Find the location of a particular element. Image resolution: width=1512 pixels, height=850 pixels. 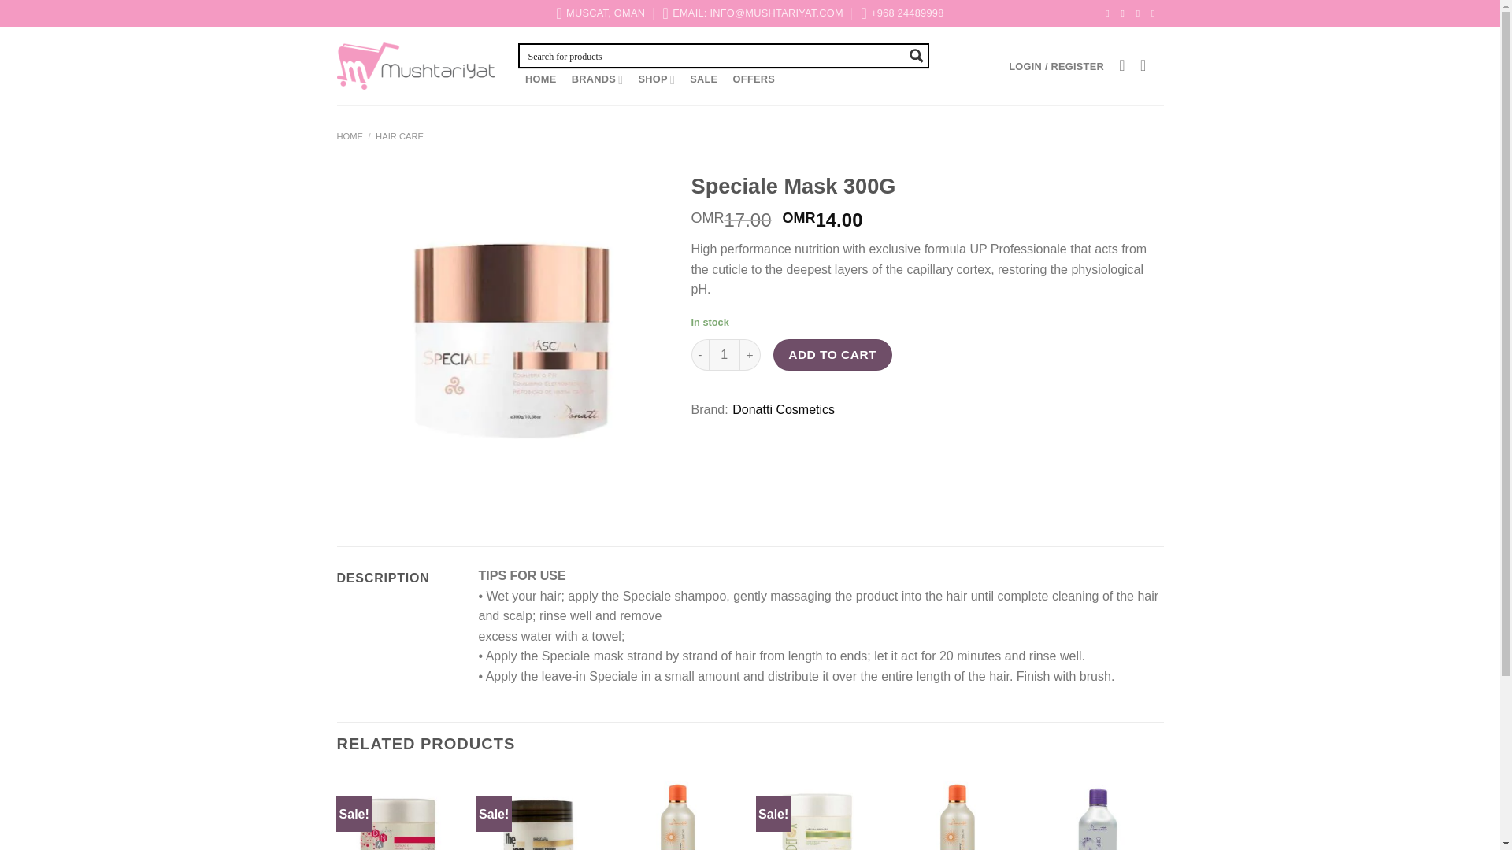

SHOP is located at coordinates (657, 79).